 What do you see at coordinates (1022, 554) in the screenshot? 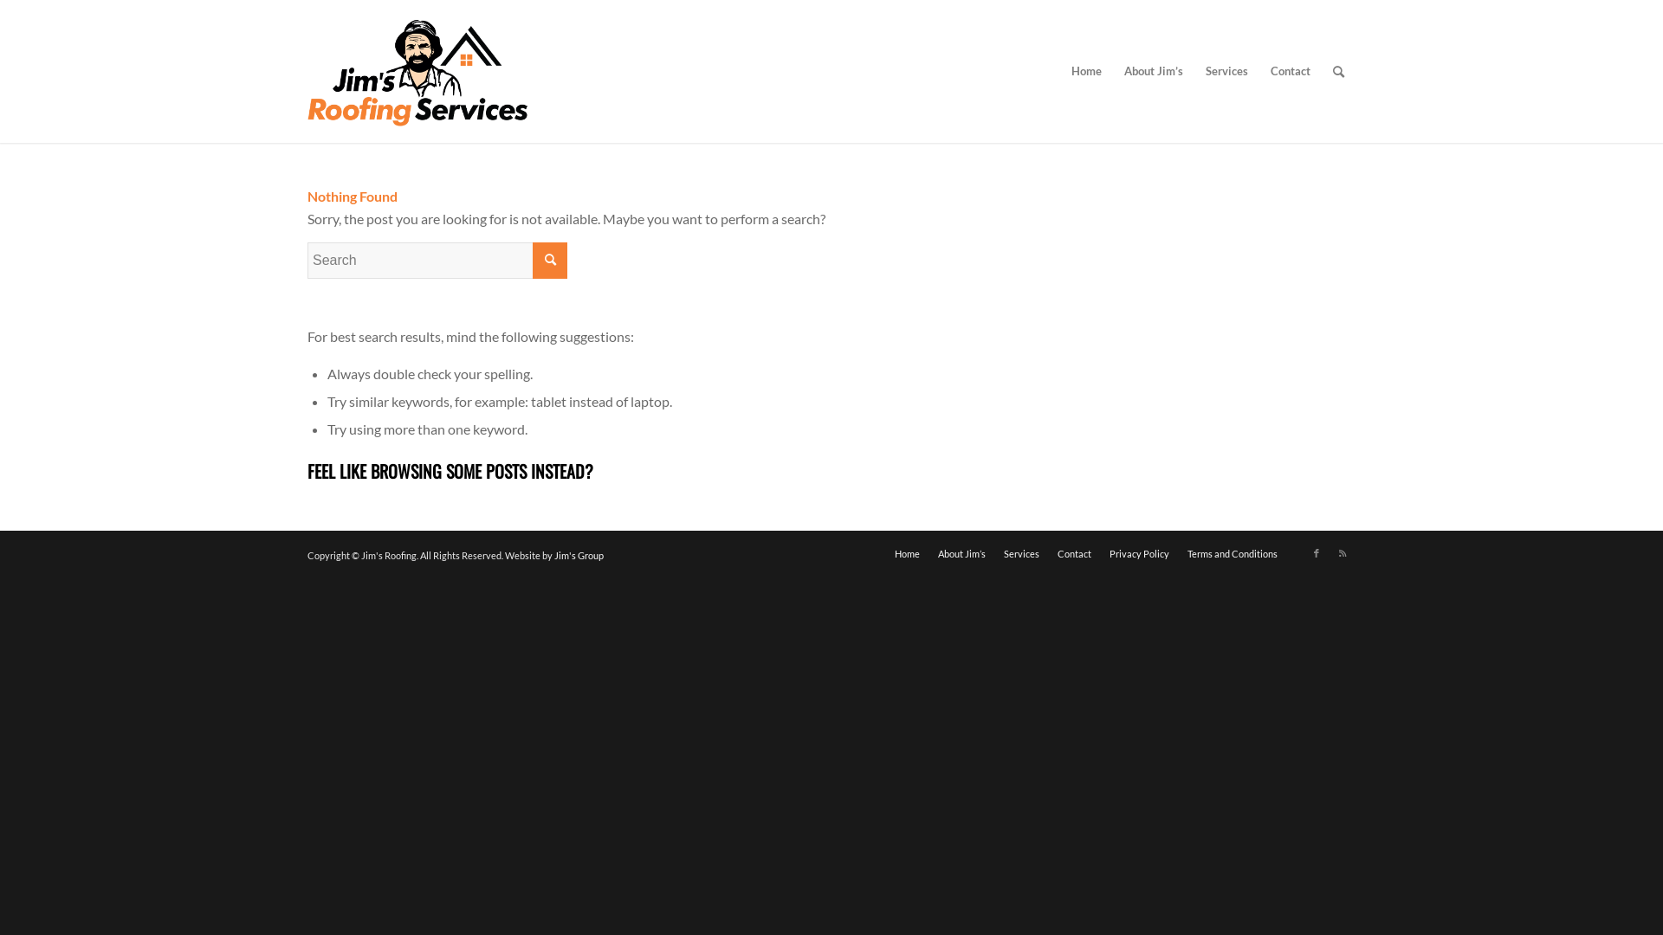
I see `Services` at bounding box center [1022, 554].